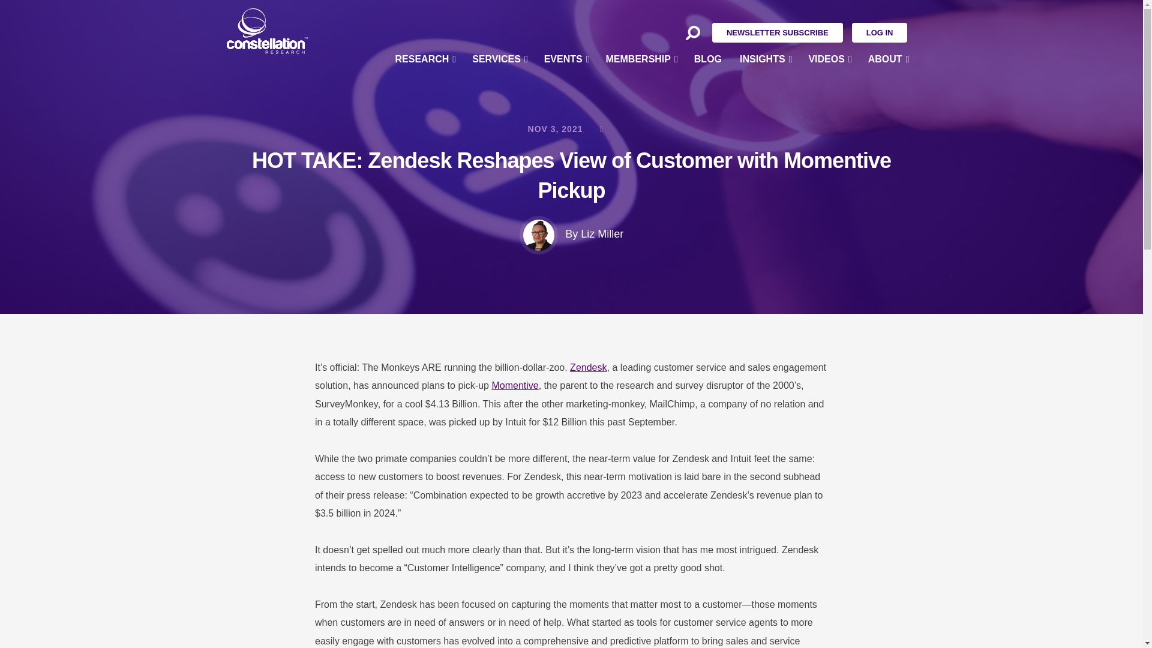  I want to click on Analysts, so click(425, 164).